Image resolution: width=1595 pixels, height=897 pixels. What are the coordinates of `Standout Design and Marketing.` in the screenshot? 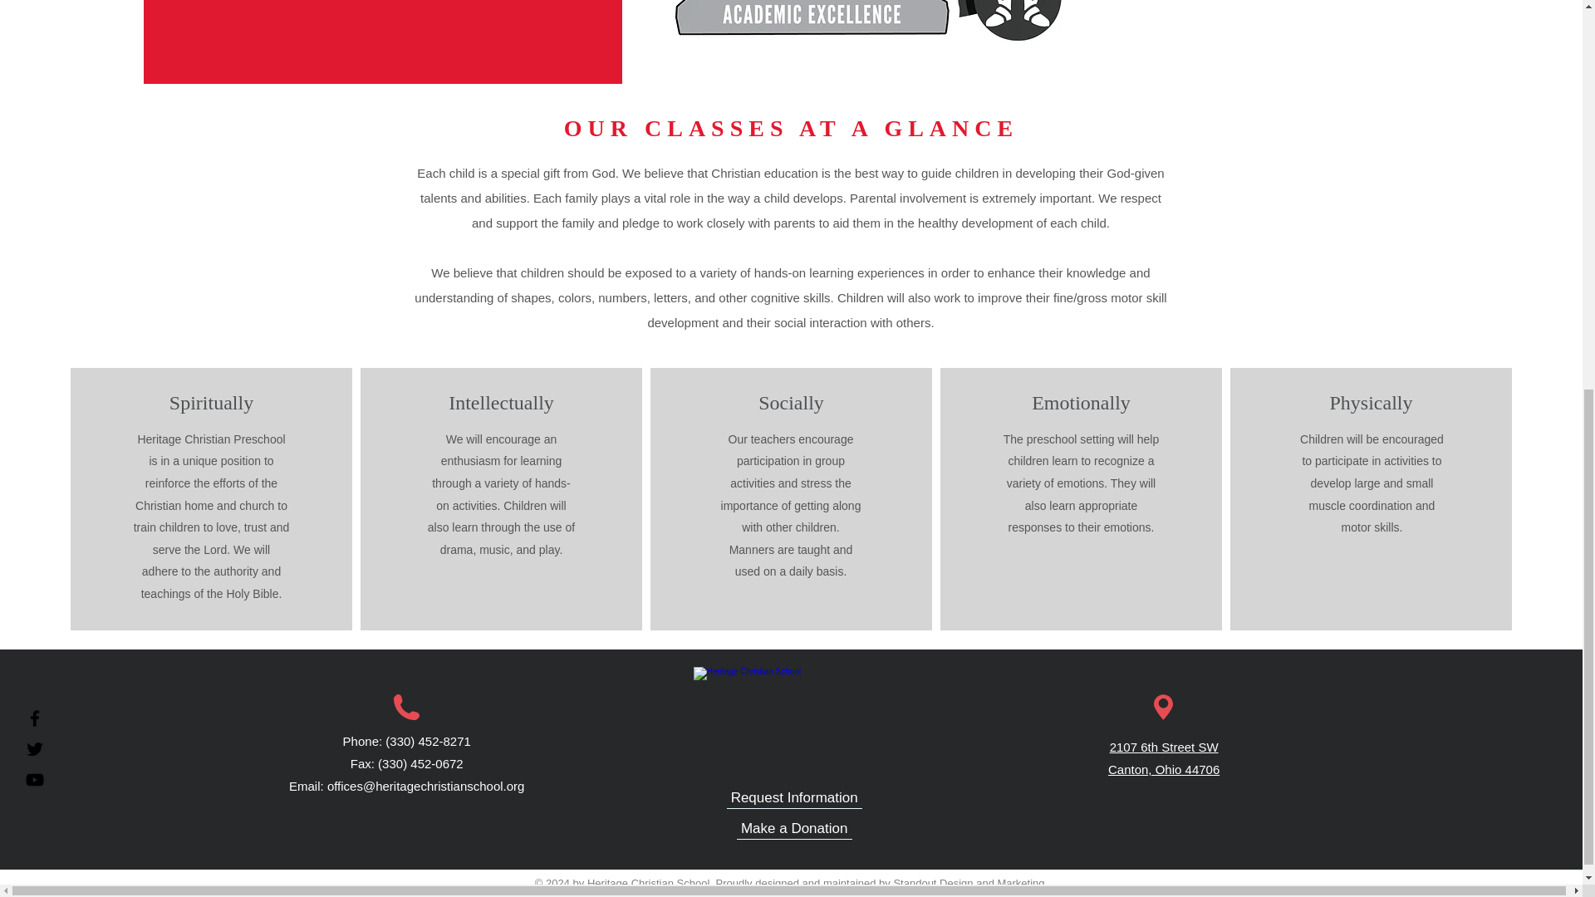 It's located at (970, 884).